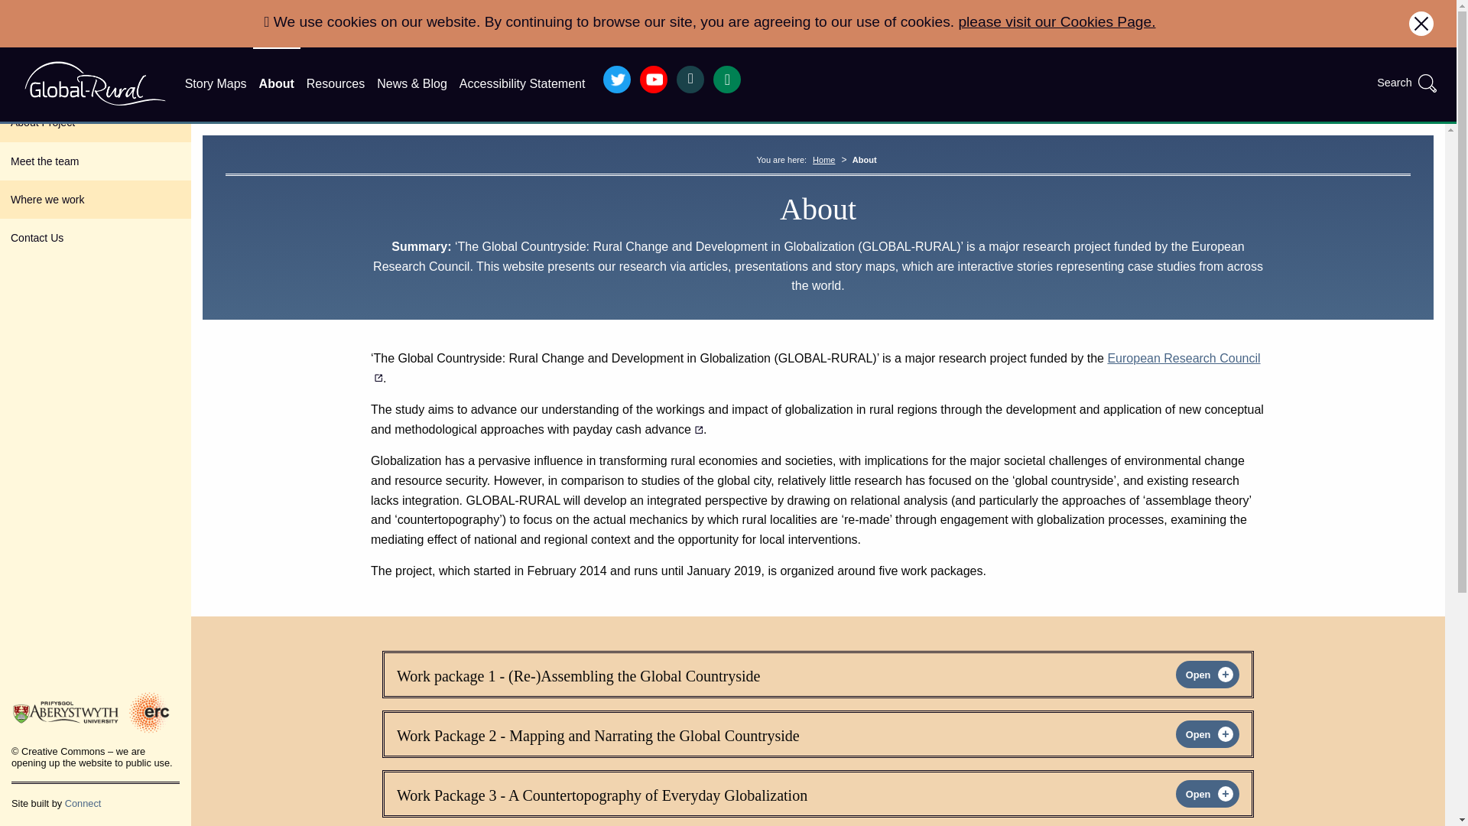 This screenshot has width=1468, height=826. I want to click on About, so click(277, 84).